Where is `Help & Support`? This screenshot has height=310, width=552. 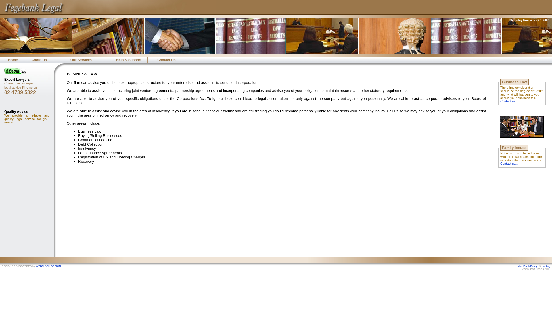
Help & Support is located at coordinates (129, 60).